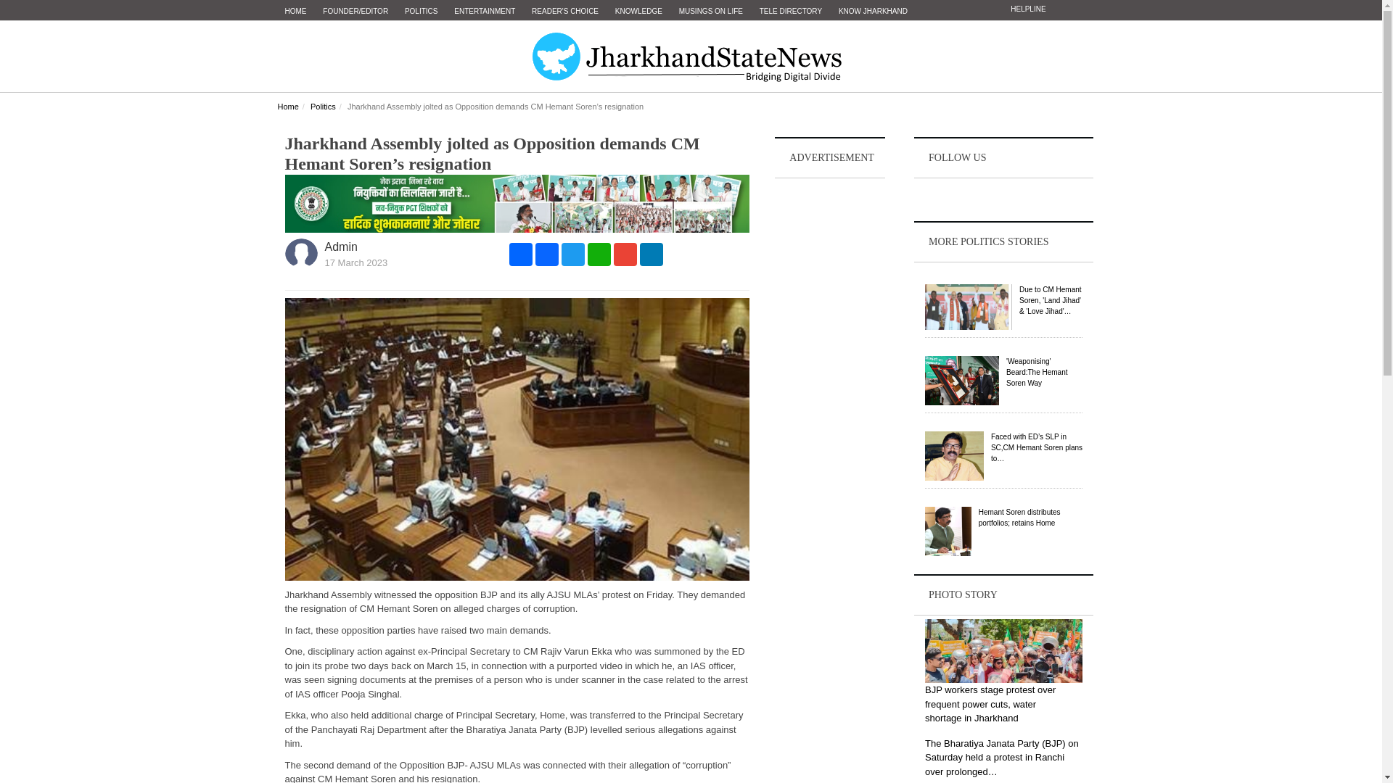 The height and width of the screenshot is (783, 1393). I want to click on HOME, so click(295, 12).